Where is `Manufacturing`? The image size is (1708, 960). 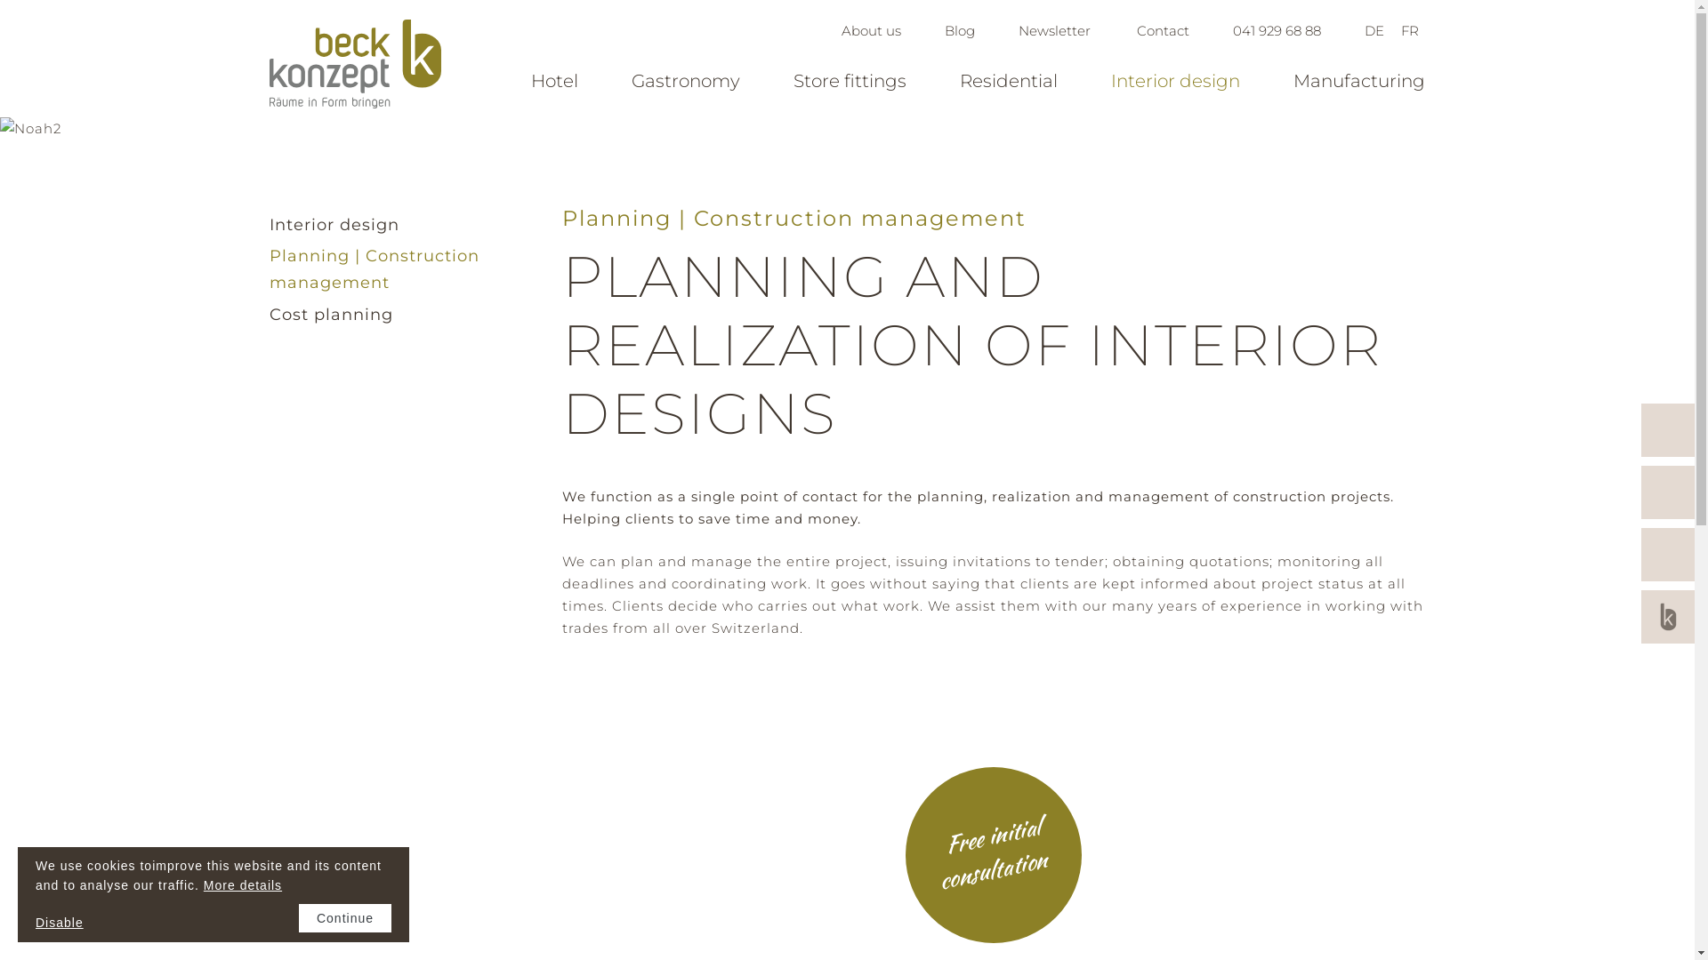 Manufacturing is located at coordinates (1359, 81).